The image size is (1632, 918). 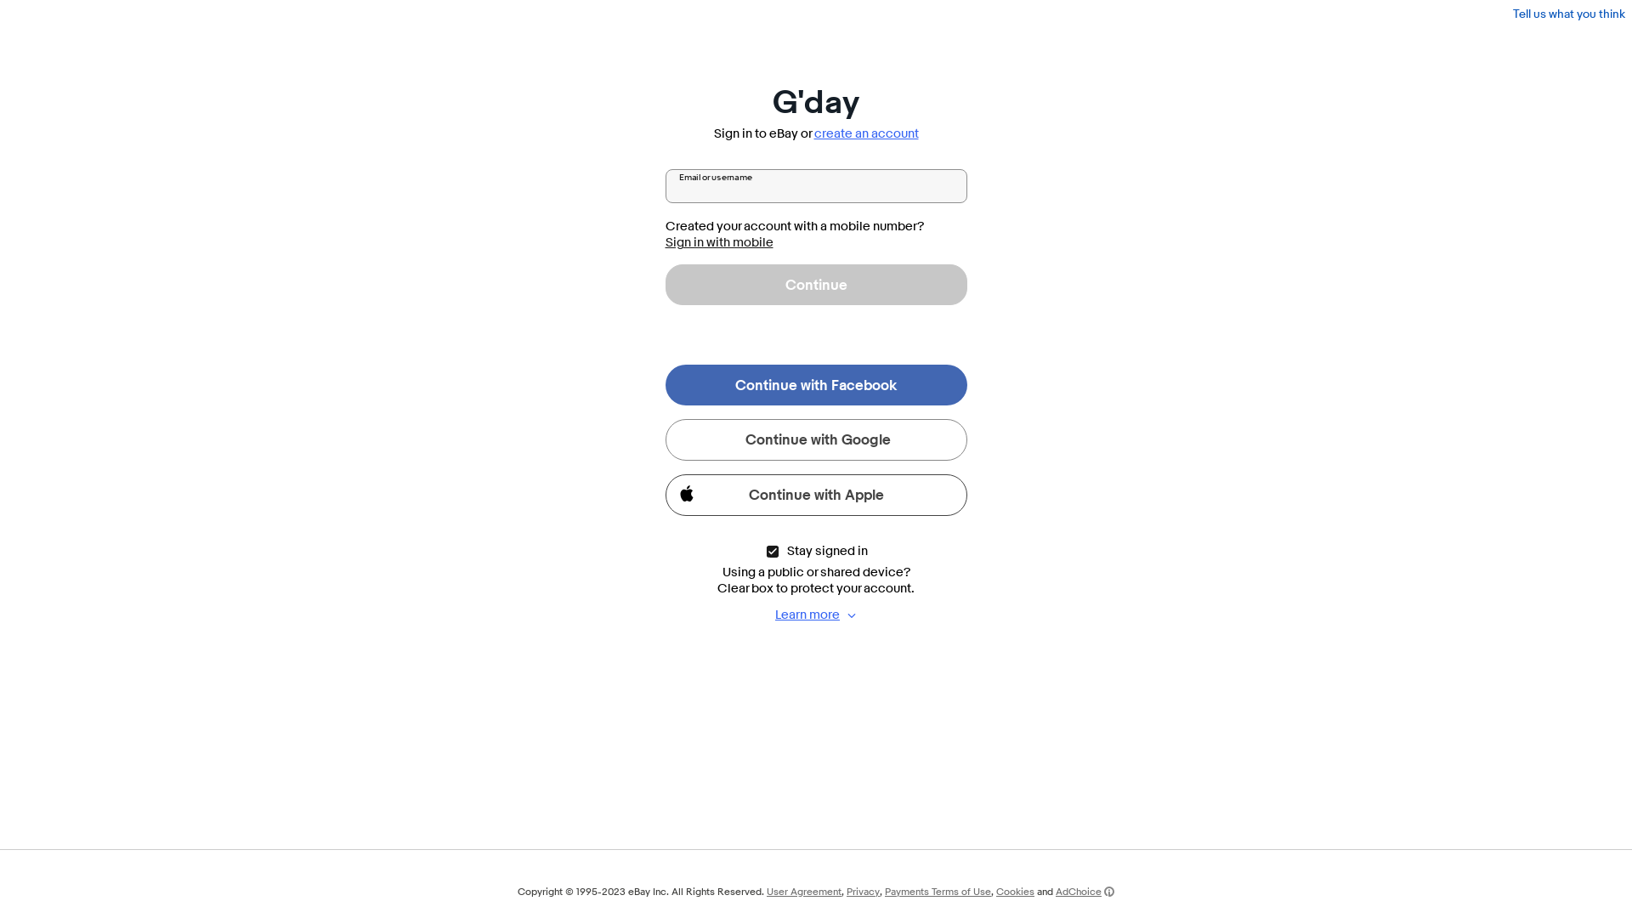 I want to click on Continue with Facebook, so click(x=816, y=385).